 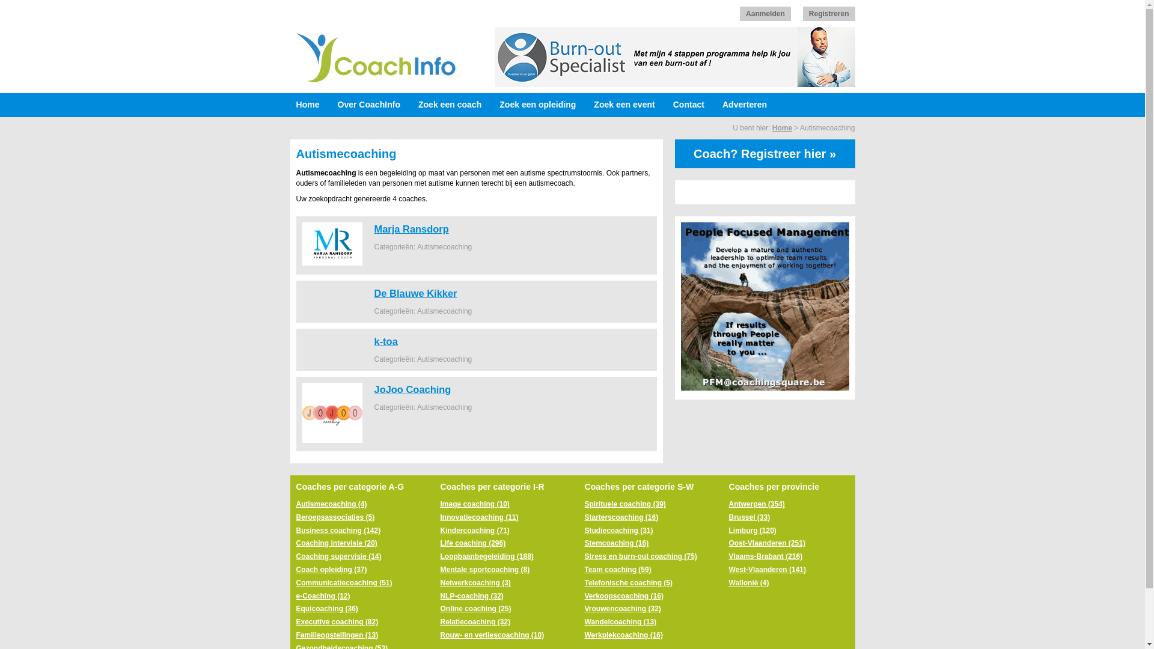 What do you see at coordinates (337, 635) in the screenshot?
I see `Familieopstellingen (13)` at bounding box center [337, 635].